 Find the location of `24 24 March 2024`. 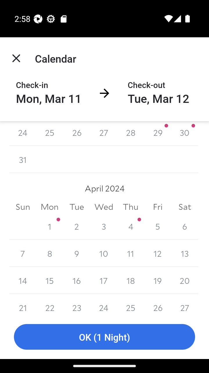

24 24 March 2024 is located at coordinates (23, 133).